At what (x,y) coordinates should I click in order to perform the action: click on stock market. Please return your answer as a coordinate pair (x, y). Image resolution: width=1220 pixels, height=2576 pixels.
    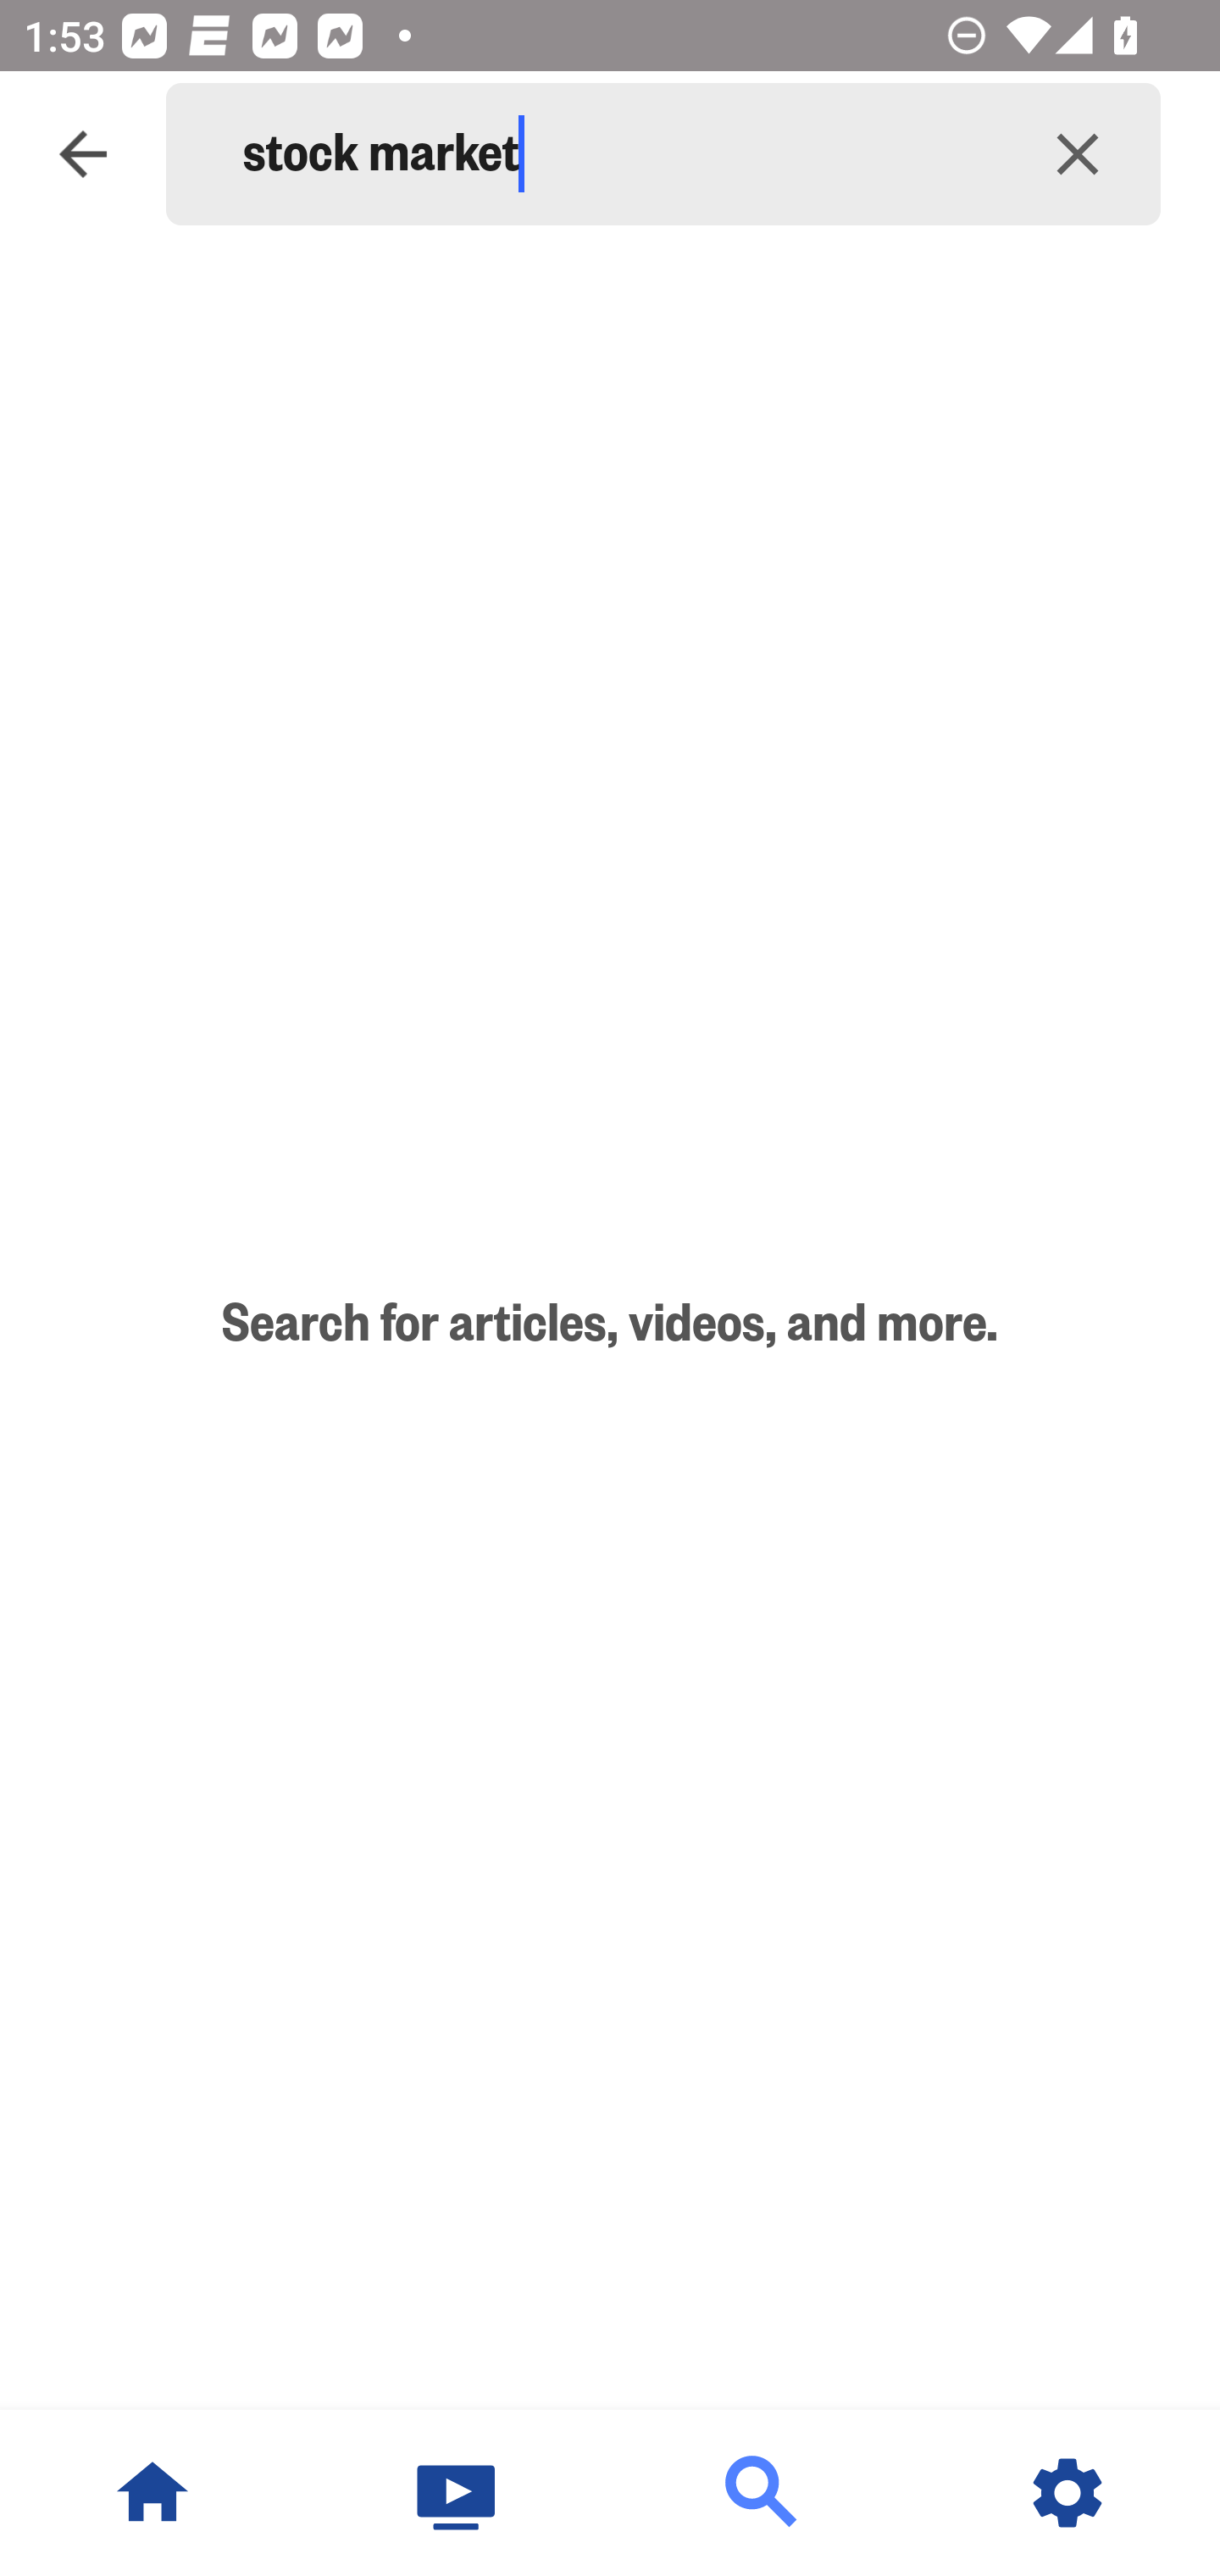
    Looking at the image, I should click on (618, 154).